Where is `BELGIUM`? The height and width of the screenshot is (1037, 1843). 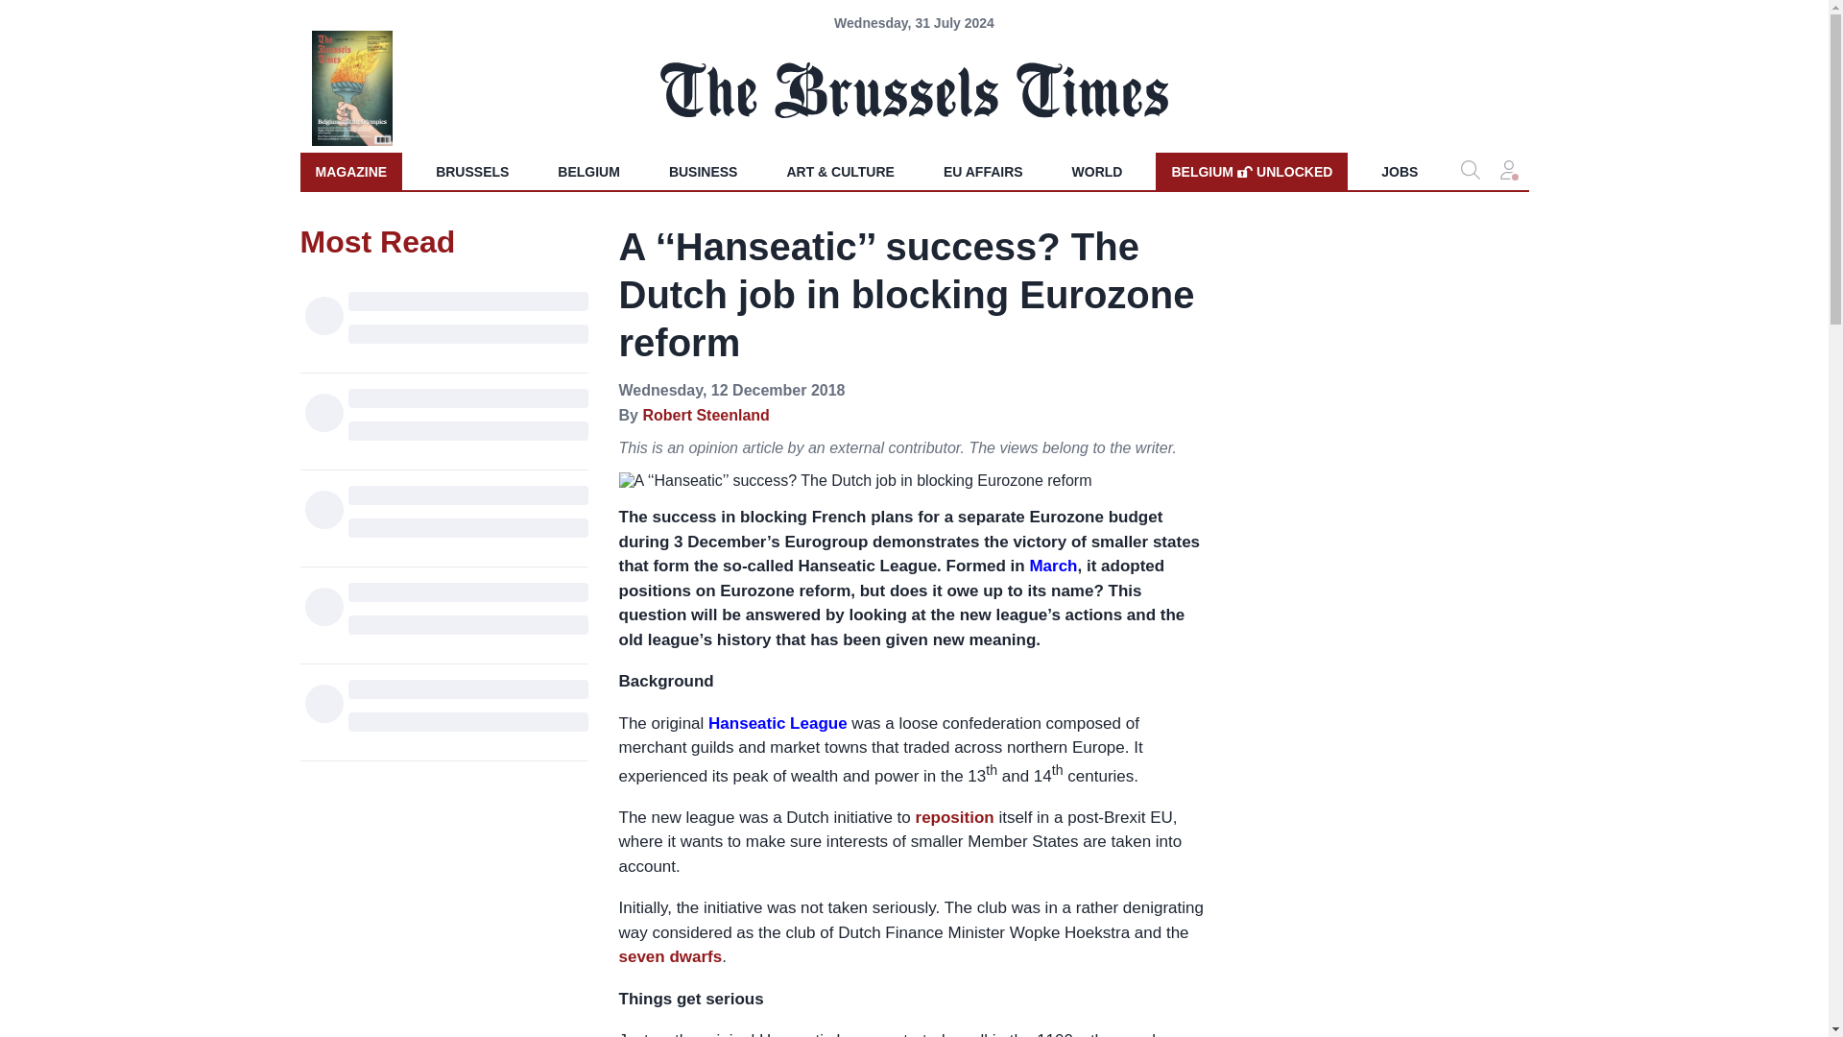
BELGIUM is located at coordinates (588, 171).